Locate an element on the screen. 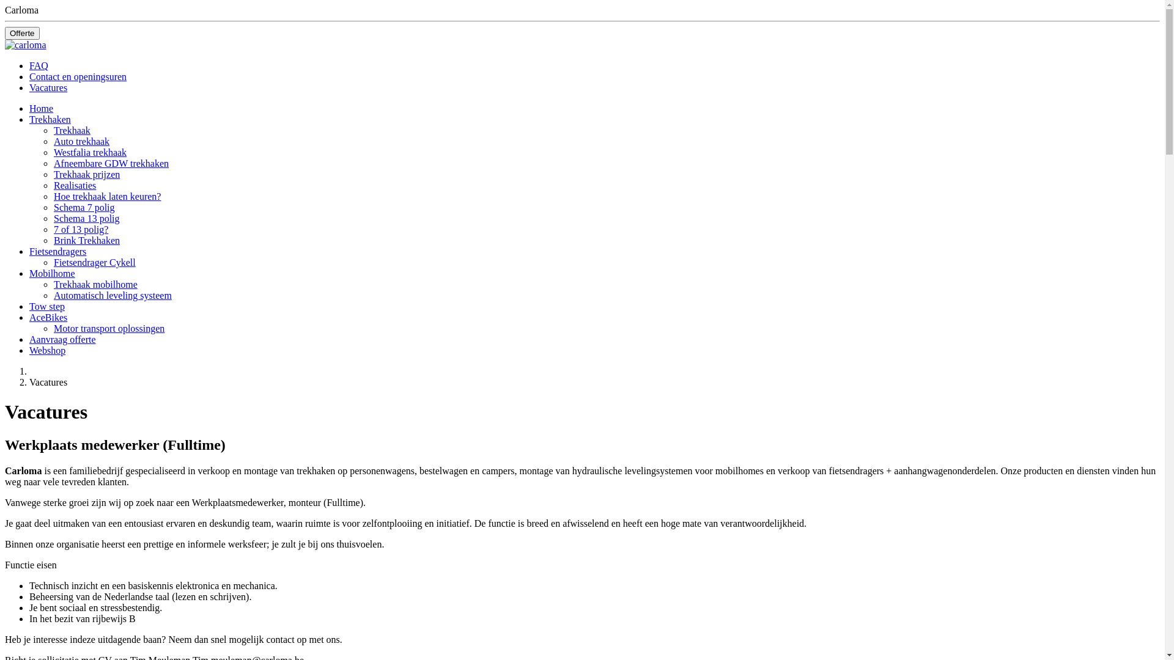 This screenshot has width=1174, height=660. Fietsendrager Cykell is located at coordinates (95, 263).